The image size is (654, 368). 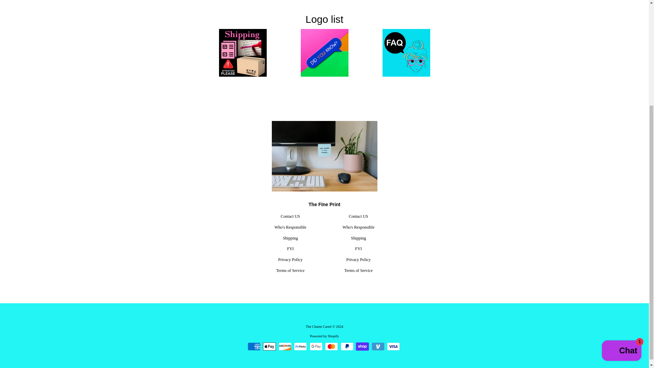 I want to click on Privacy Policy, so click(x=290, y=259).